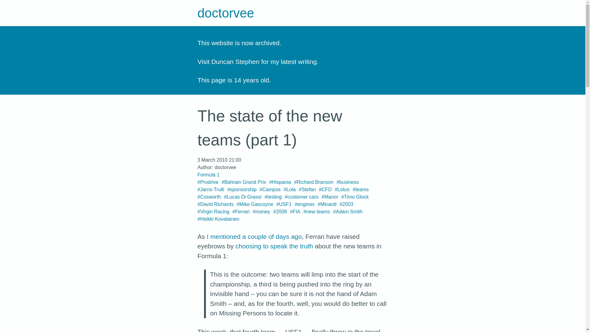  I want to click on Cosworth, so click(209, 197).